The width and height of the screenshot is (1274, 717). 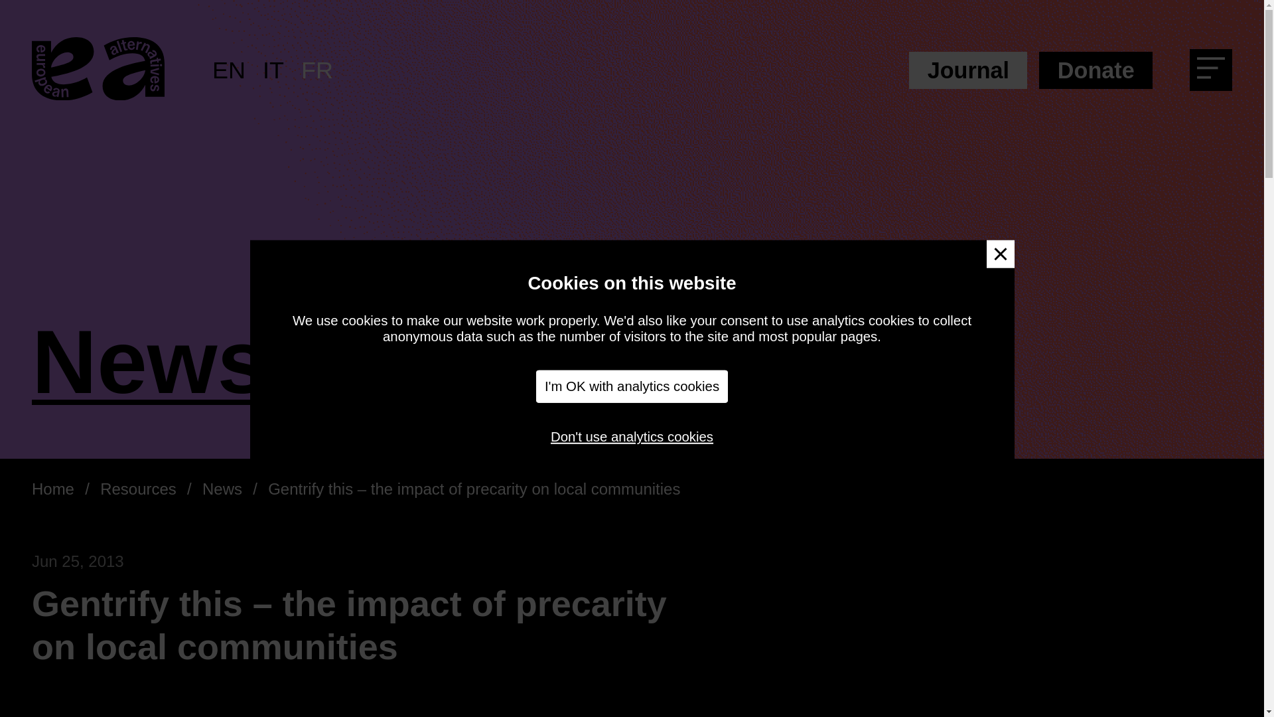 I want to click on Dismiss message, so click(x=1000, y=254).